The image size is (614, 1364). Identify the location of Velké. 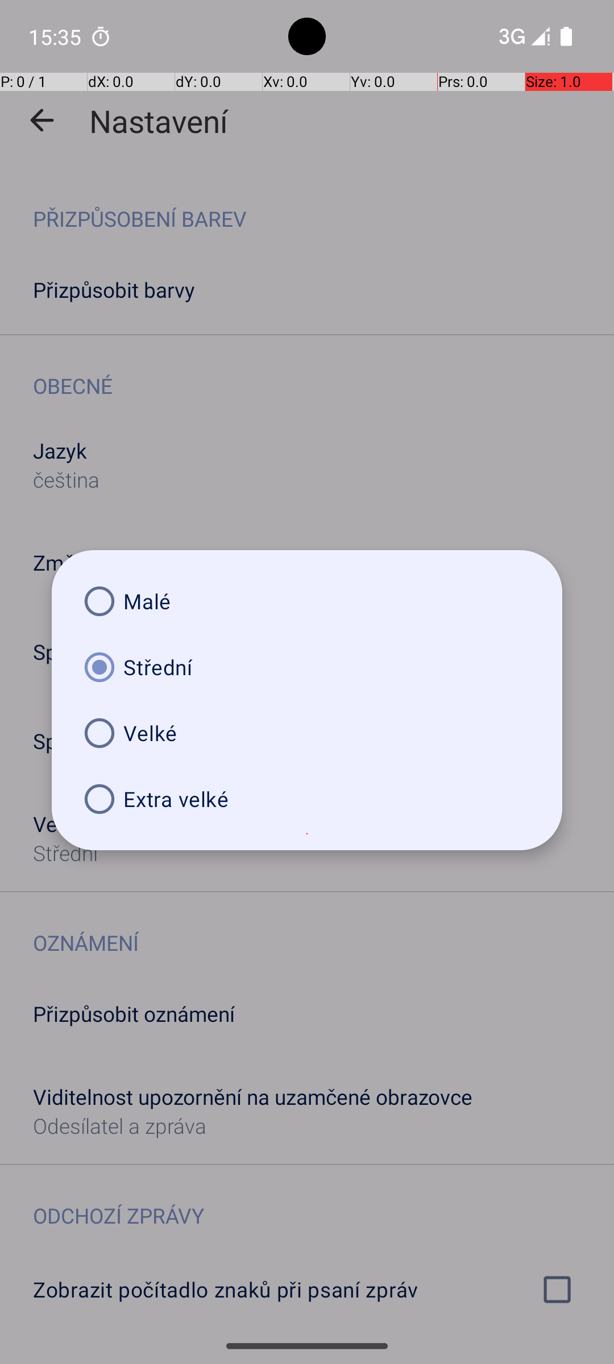
(307, 733).